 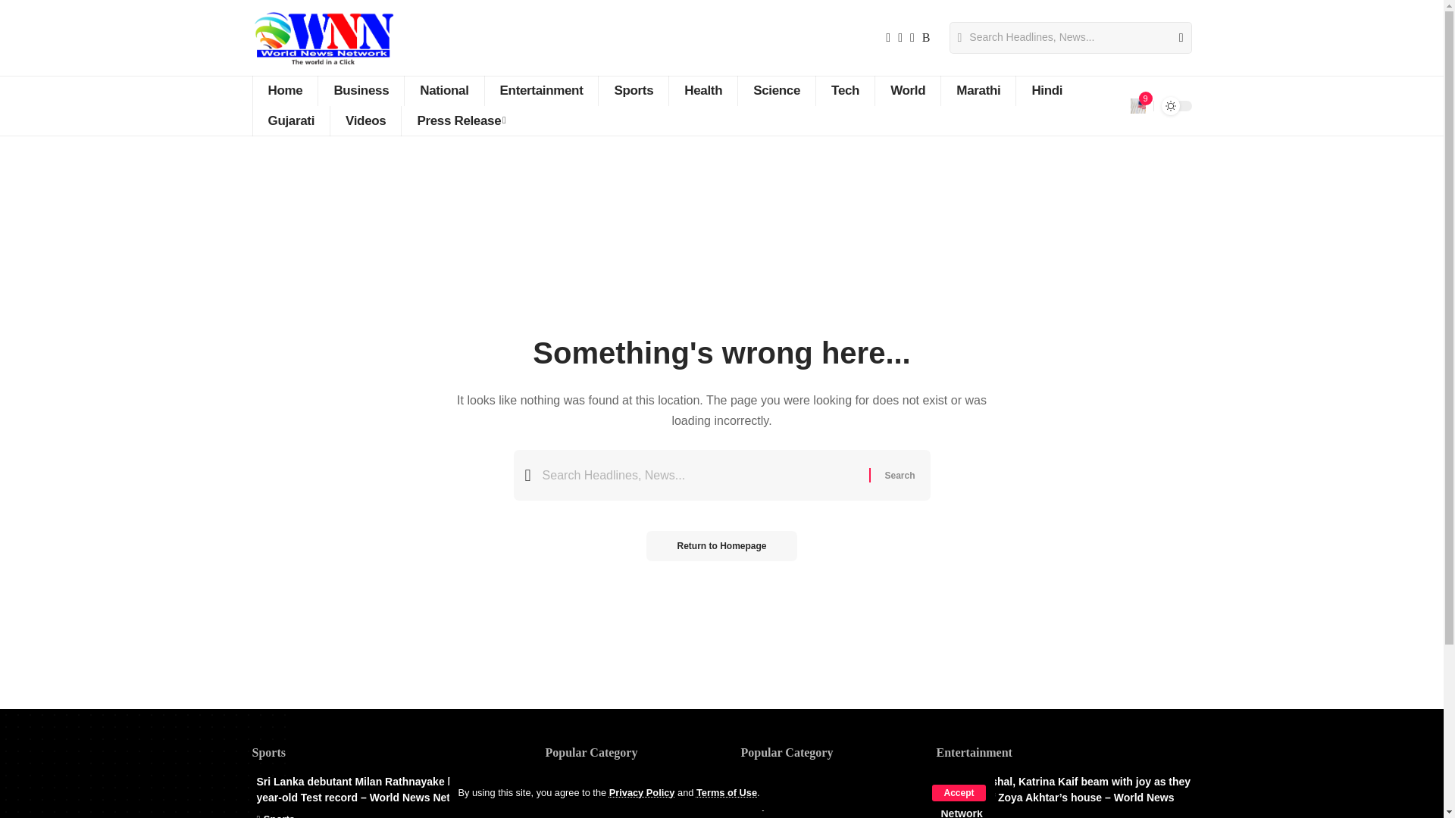 What do you see at coordinates (322, 38) in the screenshot?
I see `Latest World News Update` at bounding box center [322, 38].